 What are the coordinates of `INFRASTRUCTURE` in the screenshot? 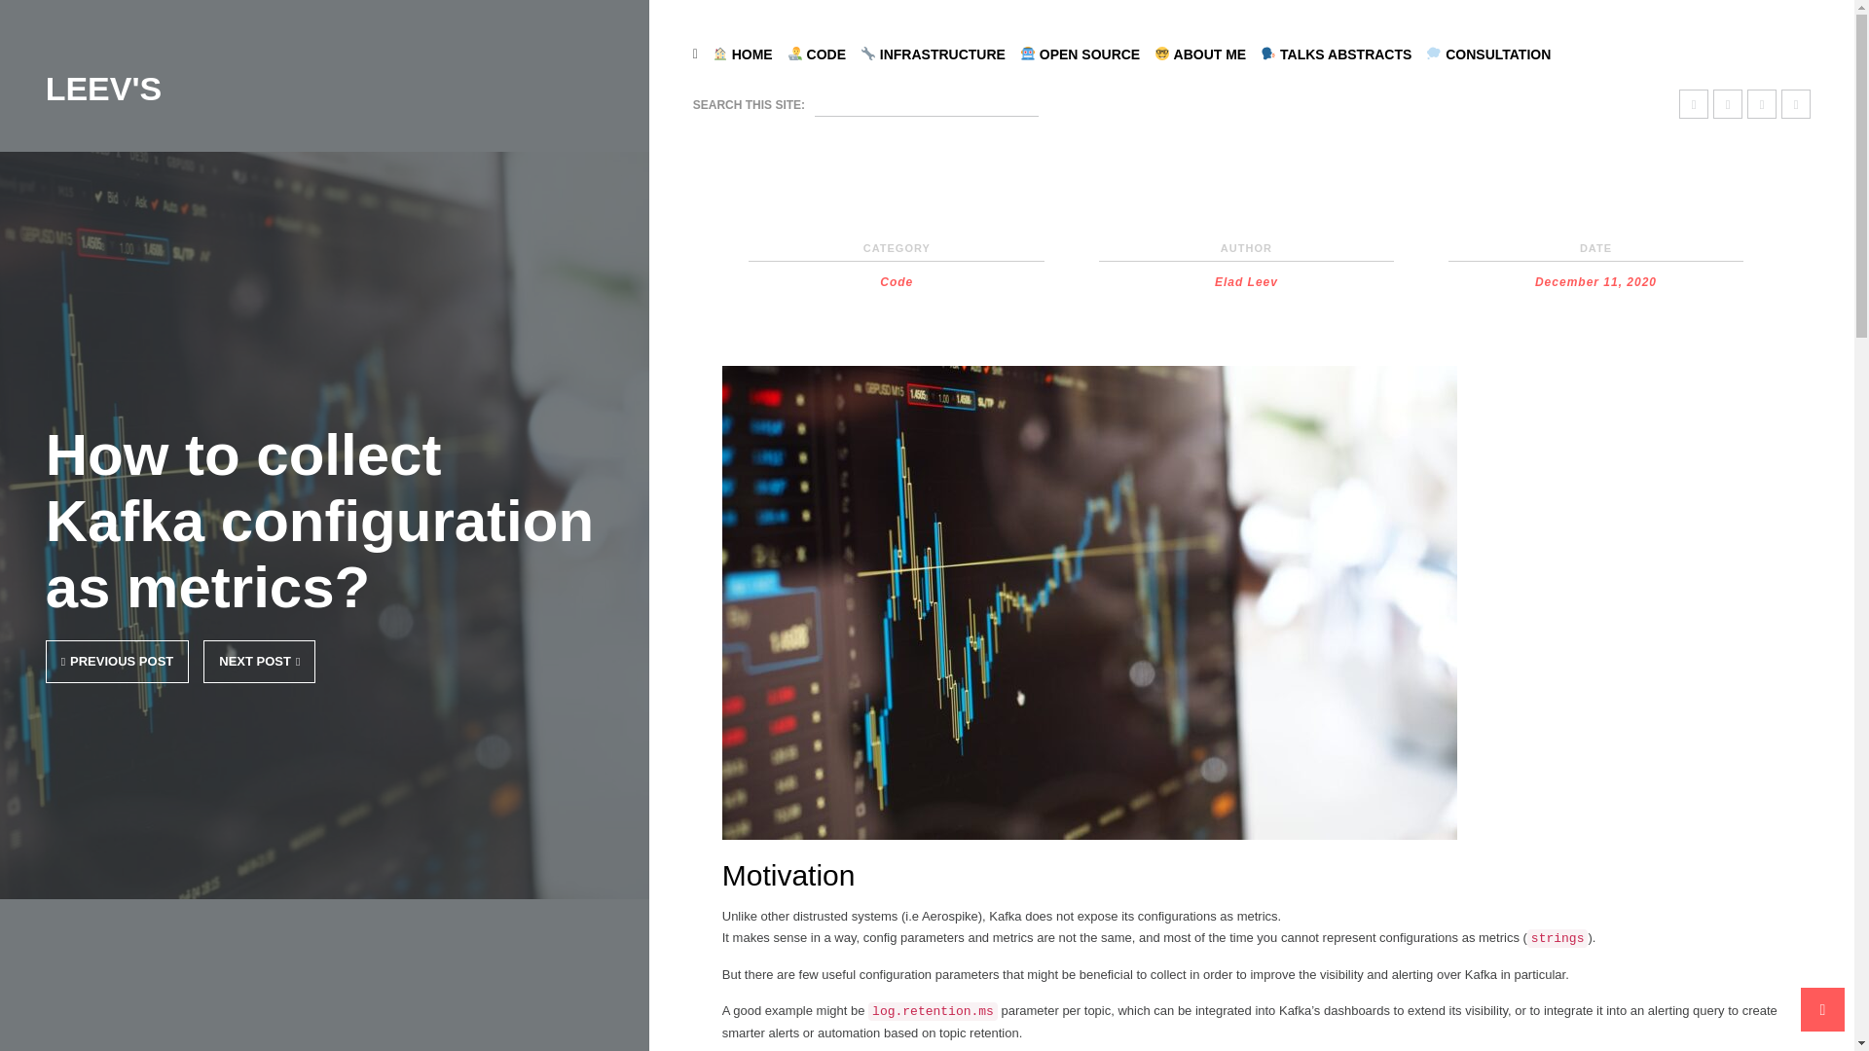 It's located at (940, 54).